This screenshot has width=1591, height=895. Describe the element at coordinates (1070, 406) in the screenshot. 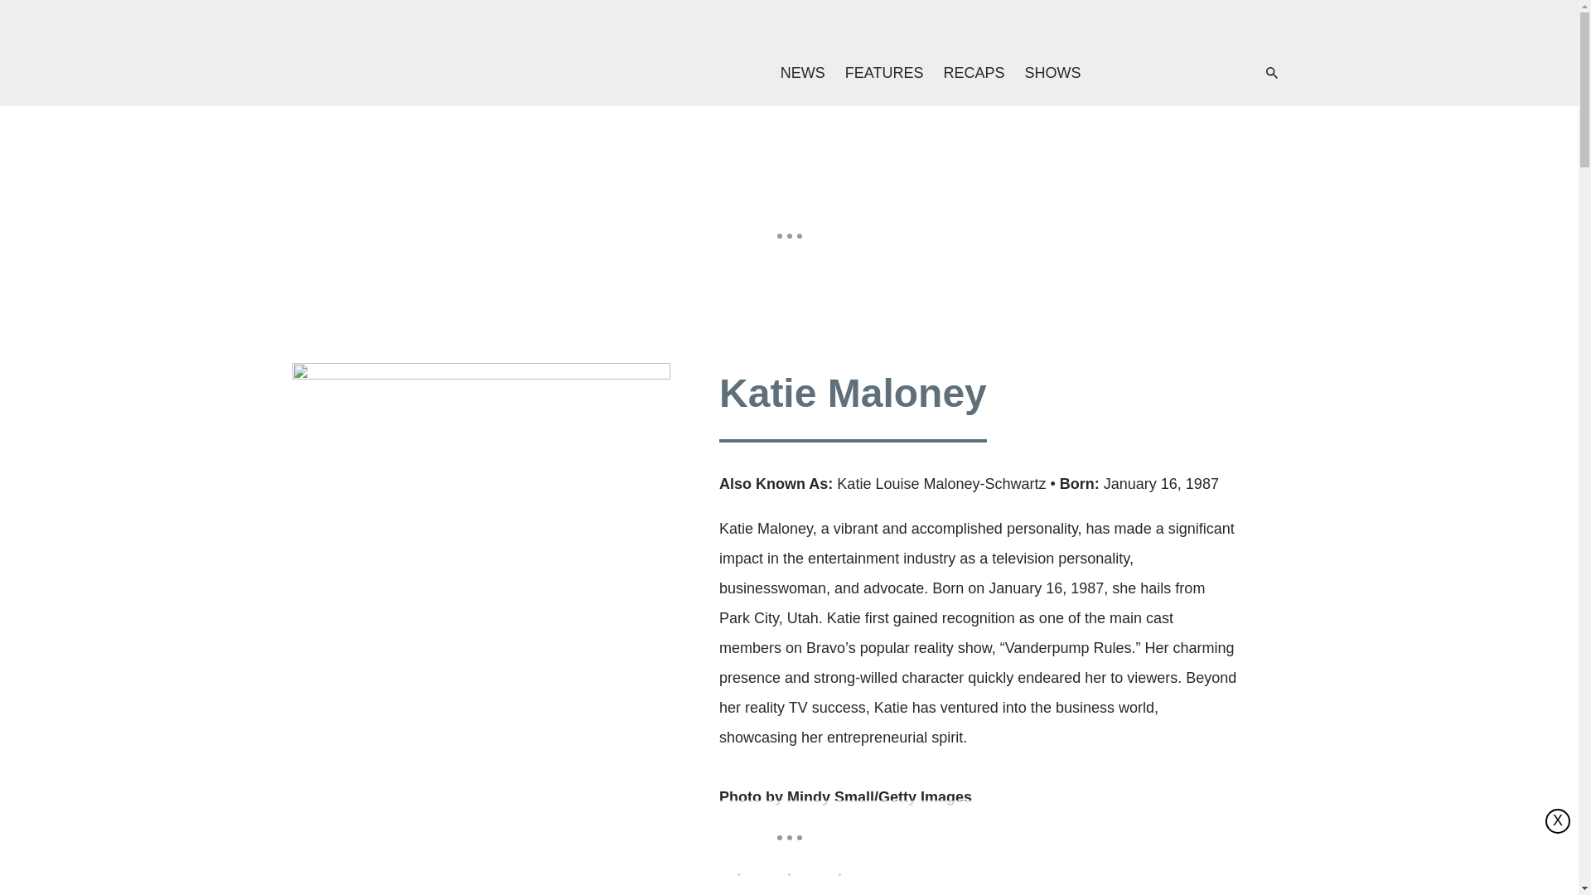

I see `Instagram` at that location.